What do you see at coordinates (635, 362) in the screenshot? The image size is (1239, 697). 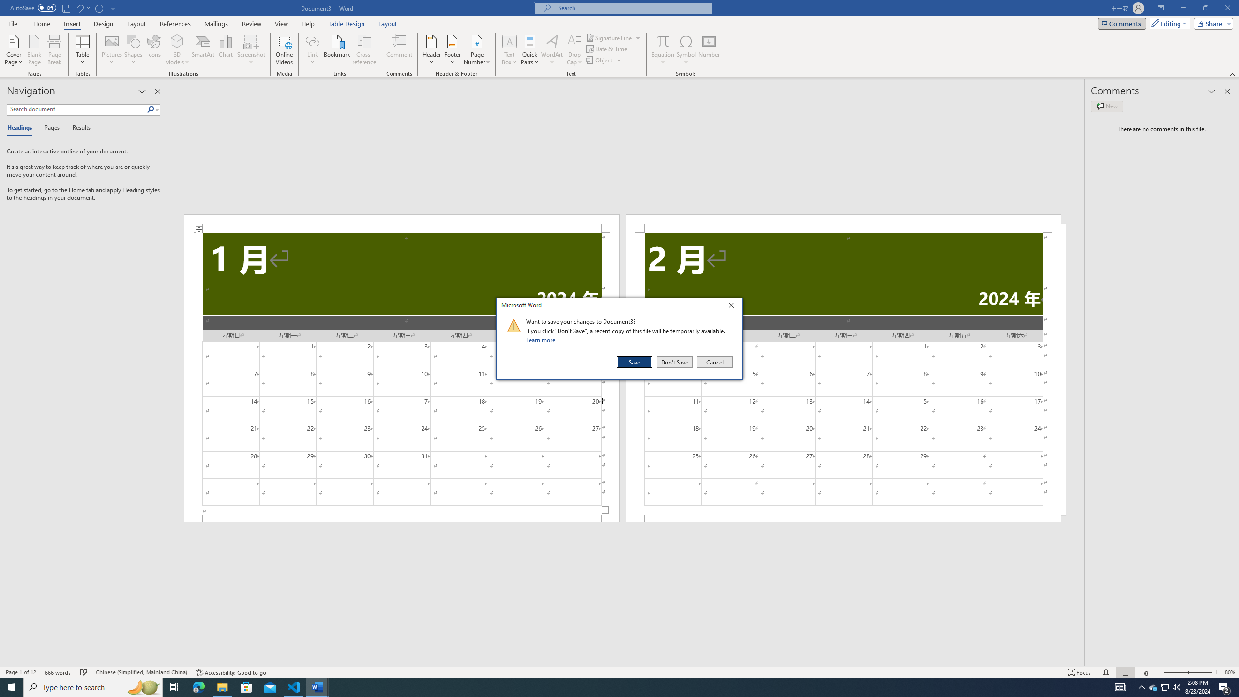 I see `Save` at bounding box center [635, 362].